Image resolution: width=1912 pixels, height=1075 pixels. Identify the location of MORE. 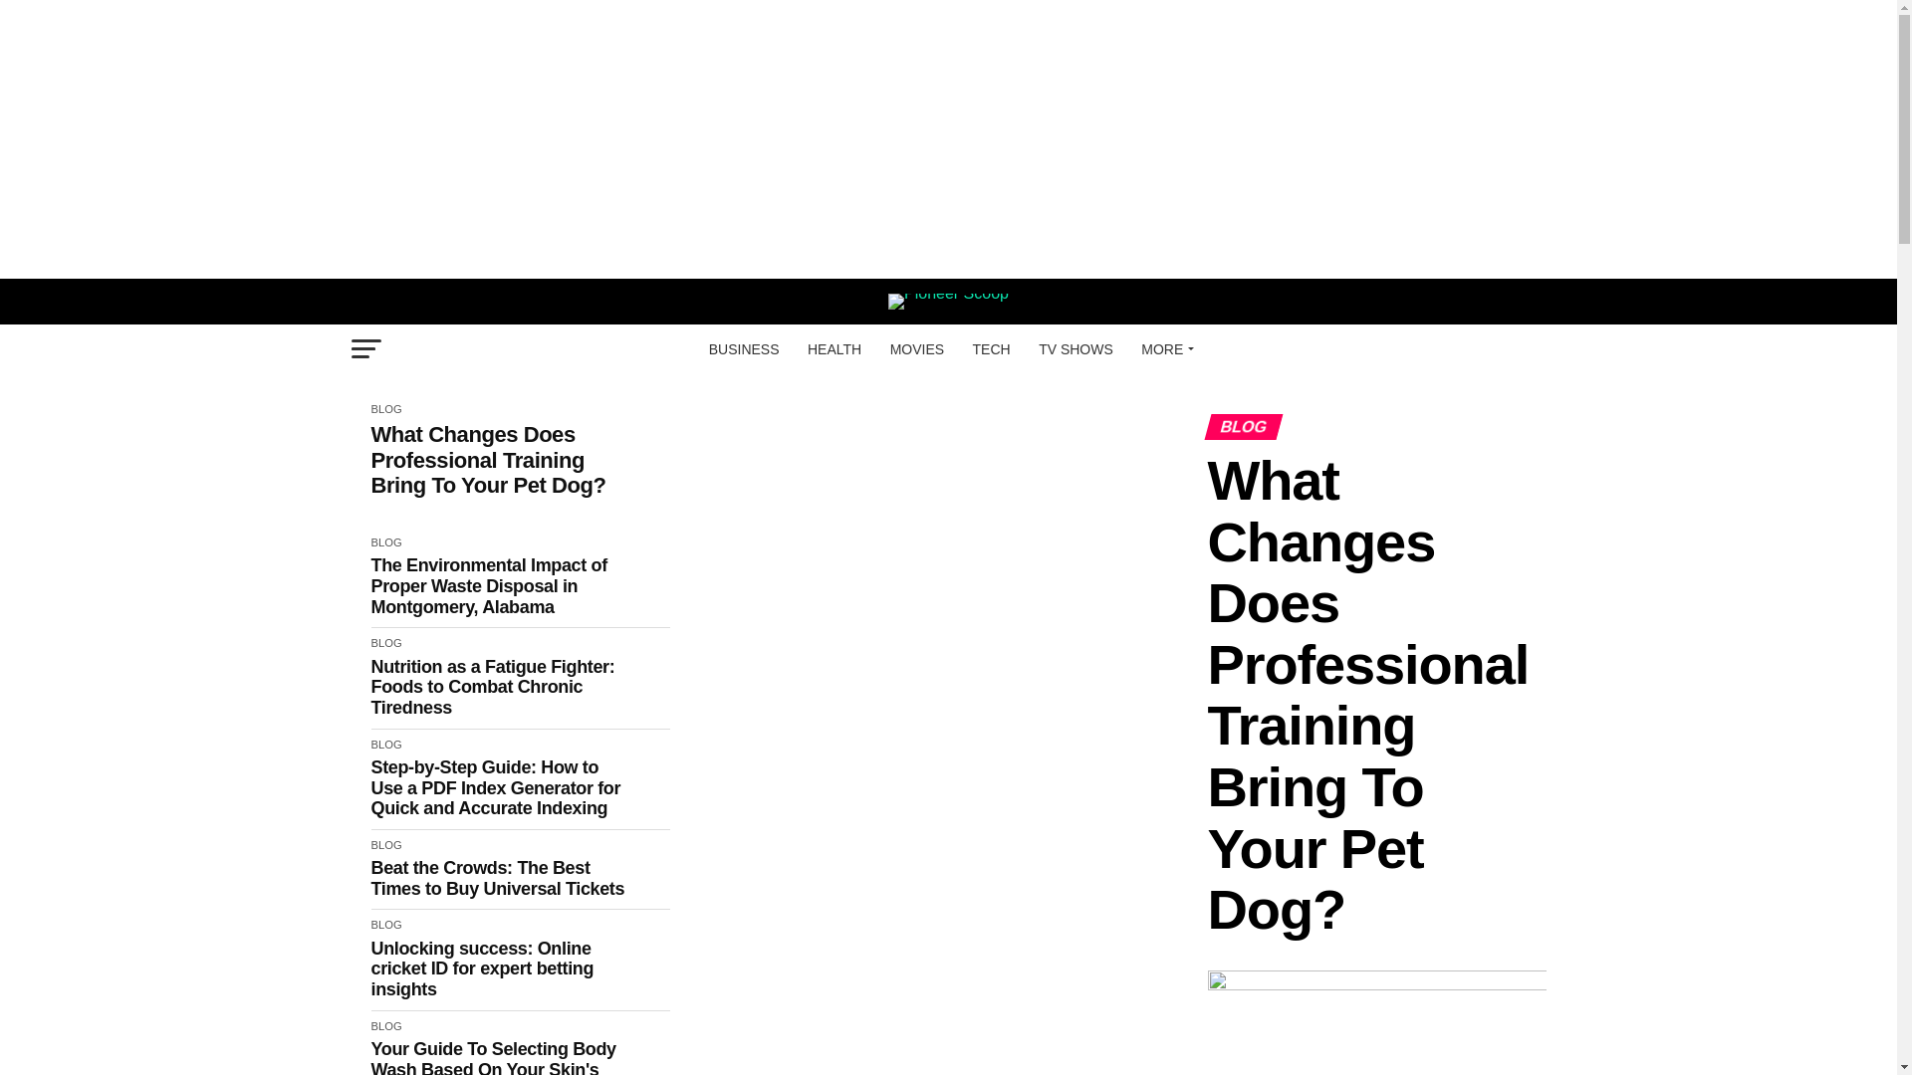
(1165, 348).